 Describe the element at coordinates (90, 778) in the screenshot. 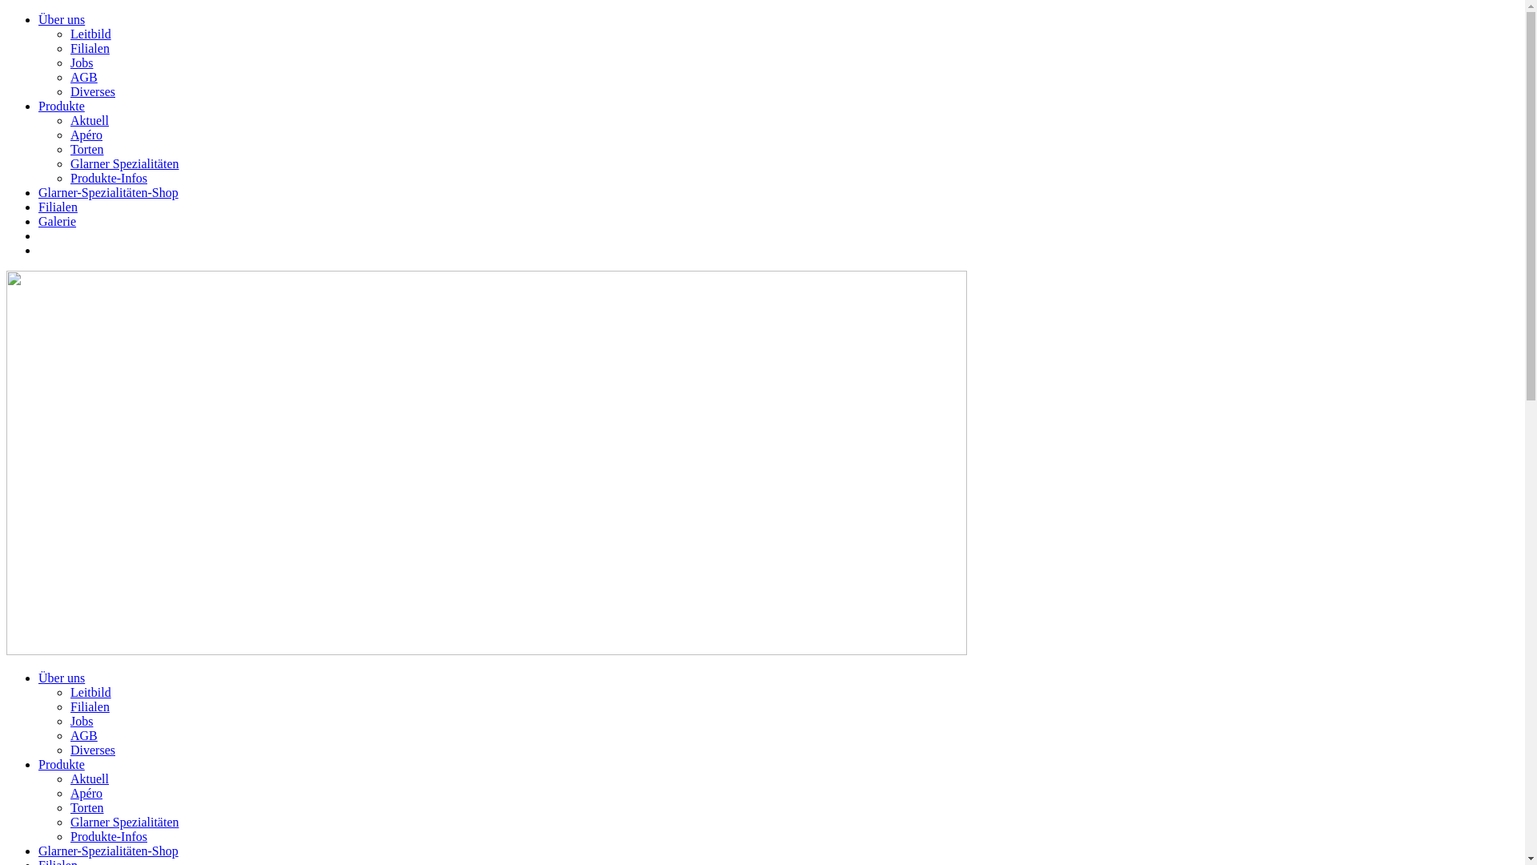

I see `Aktuell` at that location.